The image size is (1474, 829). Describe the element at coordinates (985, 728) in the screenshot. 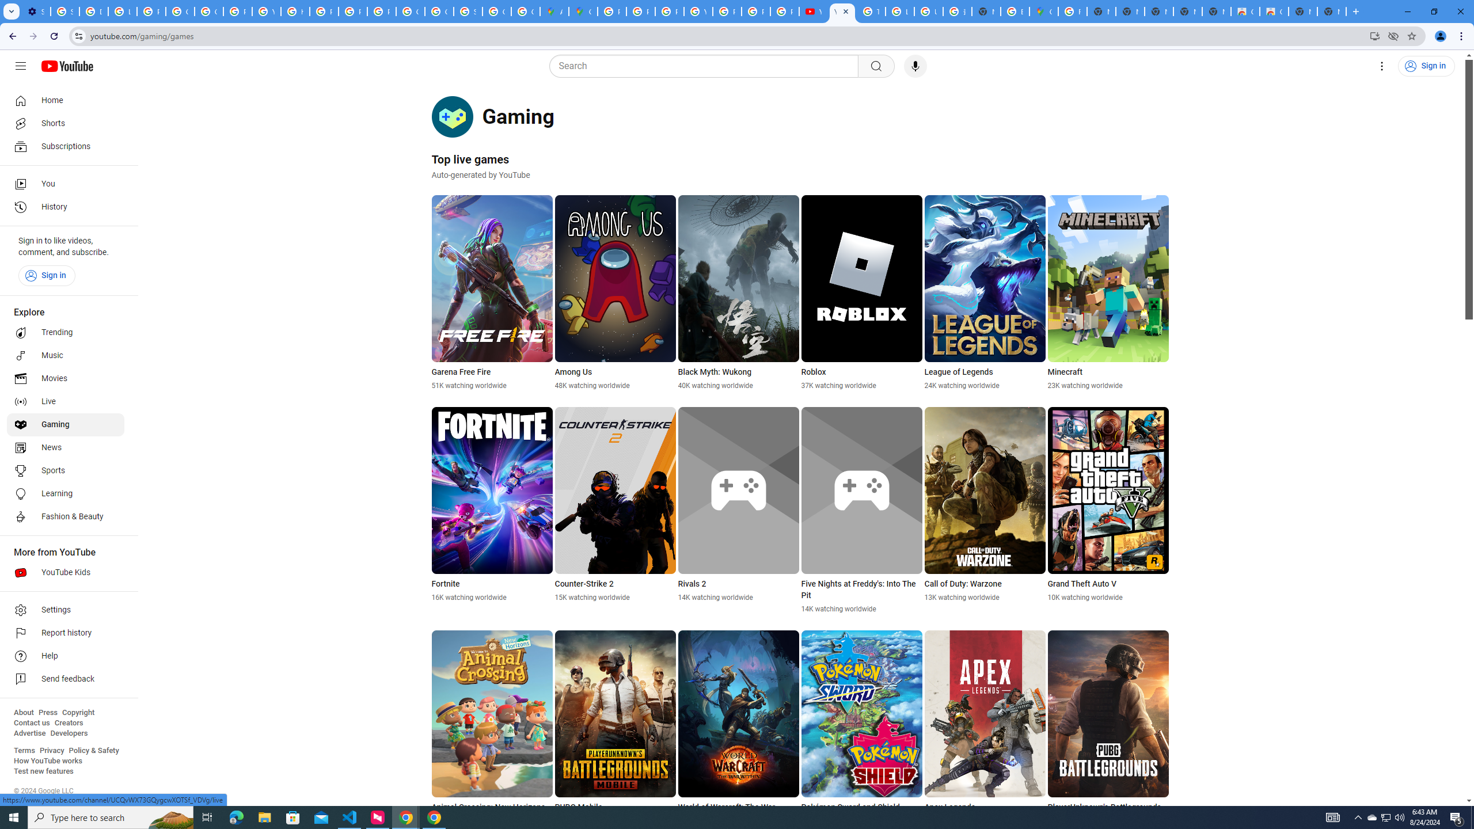

I see `Apex Legends 5.2K watching worldwide` at that location.